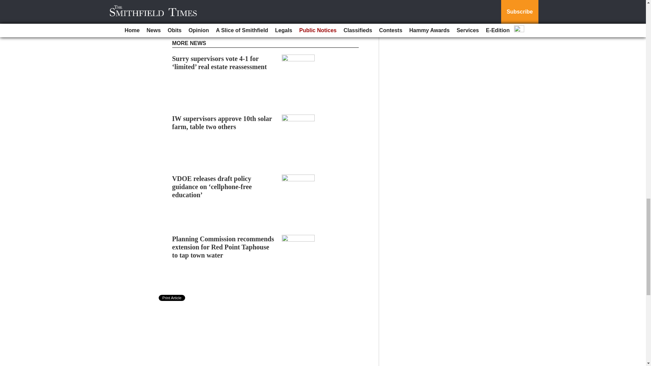  Describe the element at coordinates (222, 123) in the screenshot. I see `IW supervisors approve 10th solar farm, table two others` at that location.